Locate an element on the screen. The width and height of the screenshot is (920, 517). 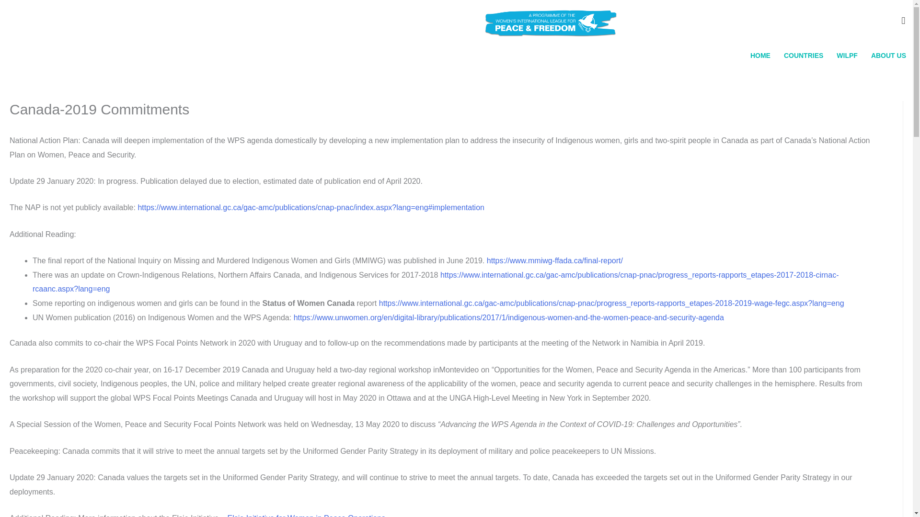
HOME is located at coordinates (760, 56).